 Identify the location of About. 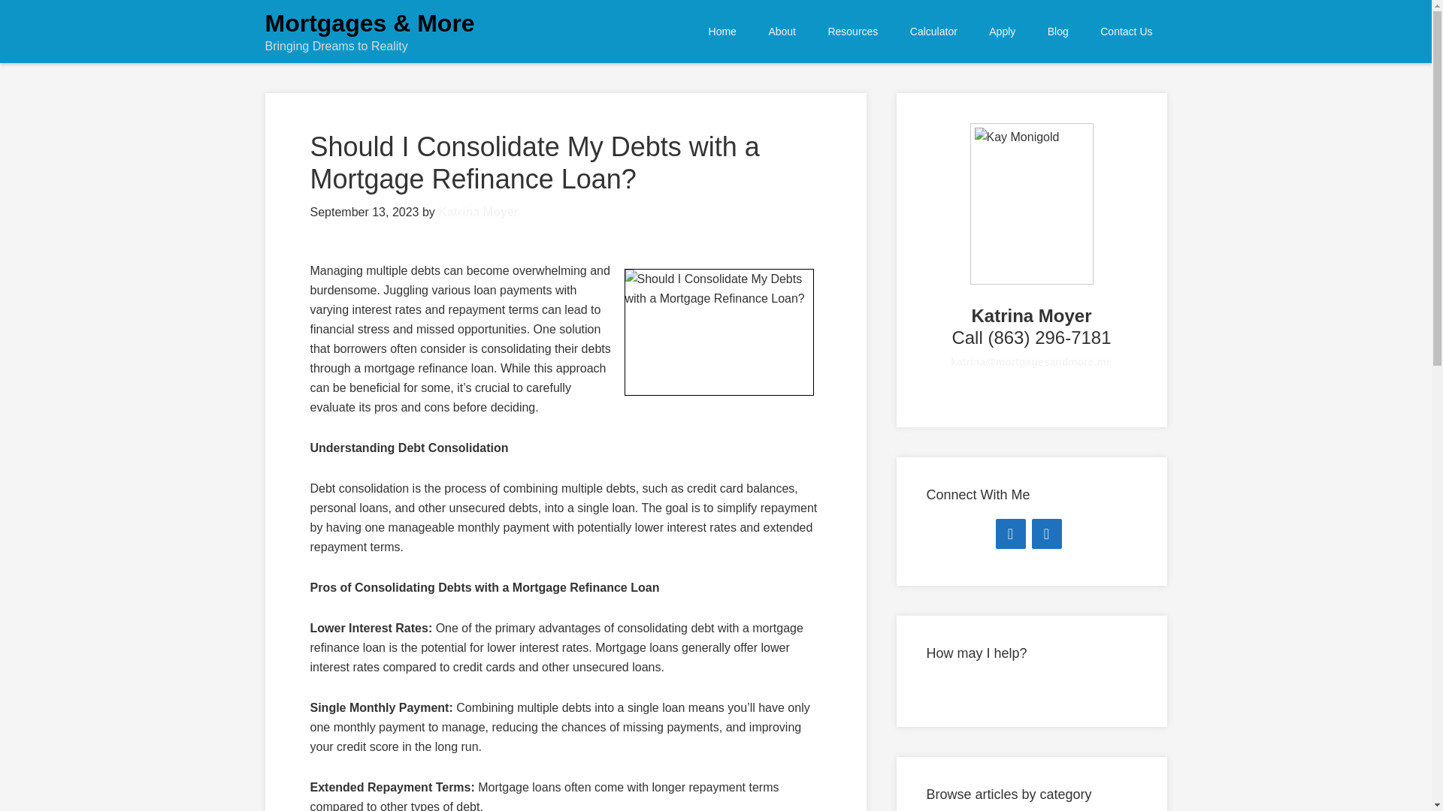
(782, 32).